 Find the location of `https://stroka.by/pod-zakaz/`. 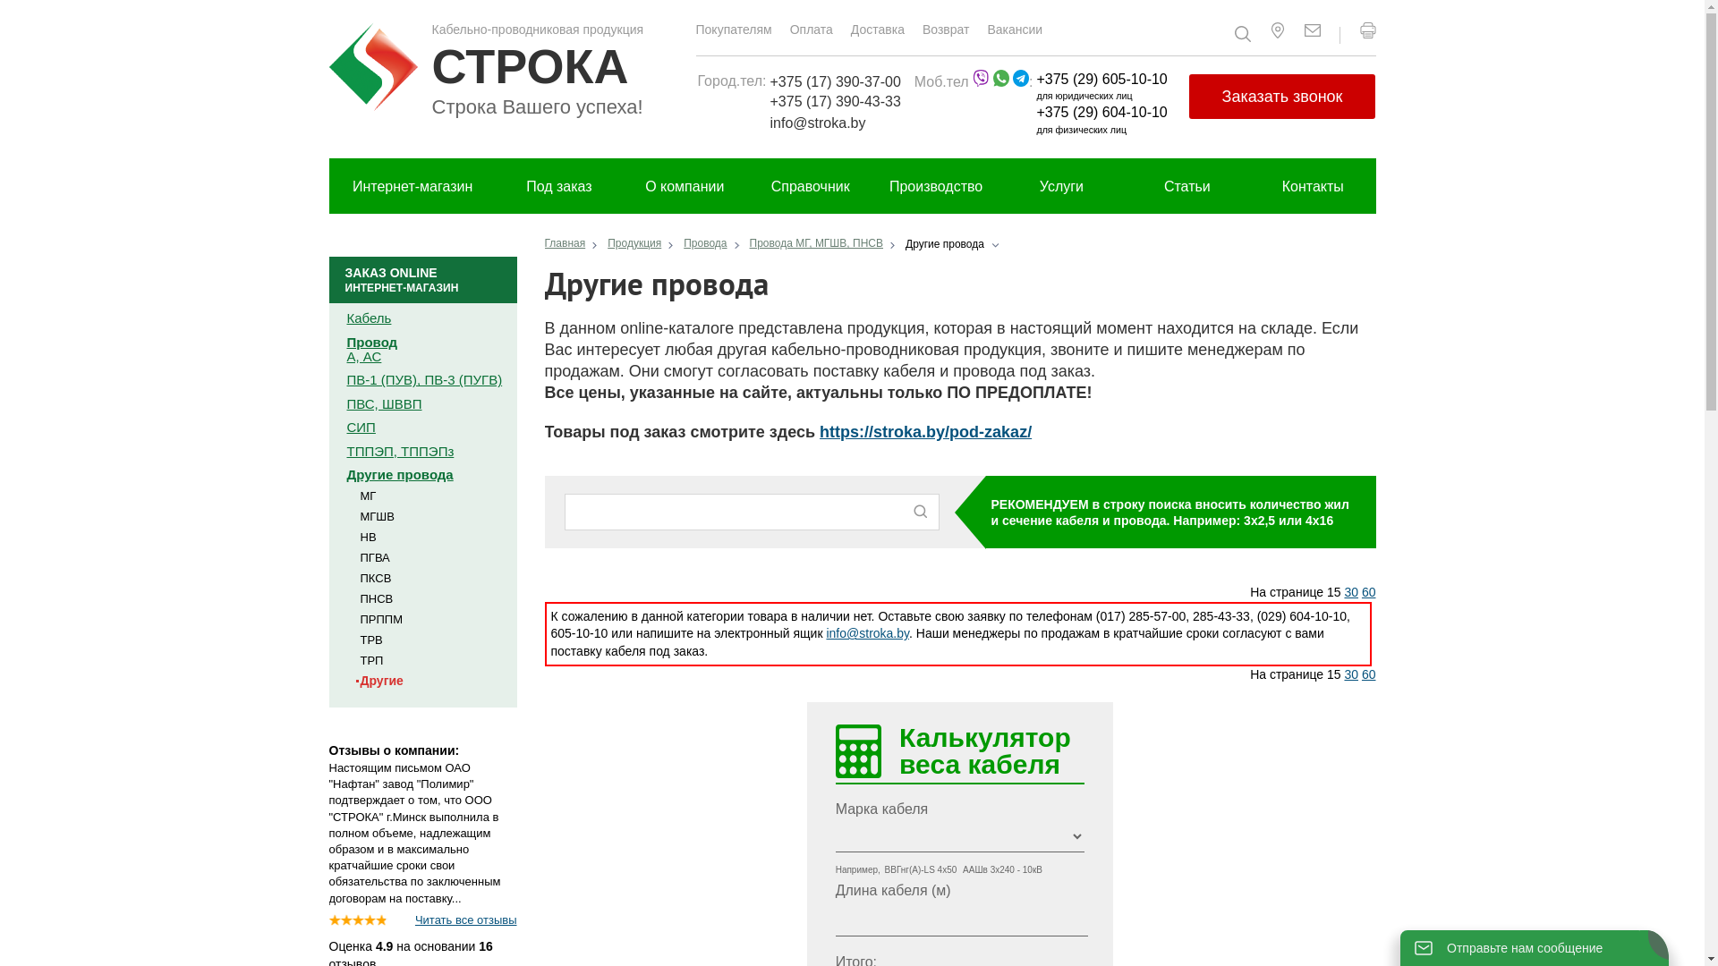

https://stroka.by/pod-zakaz/ is located at coordinates (925, 432).